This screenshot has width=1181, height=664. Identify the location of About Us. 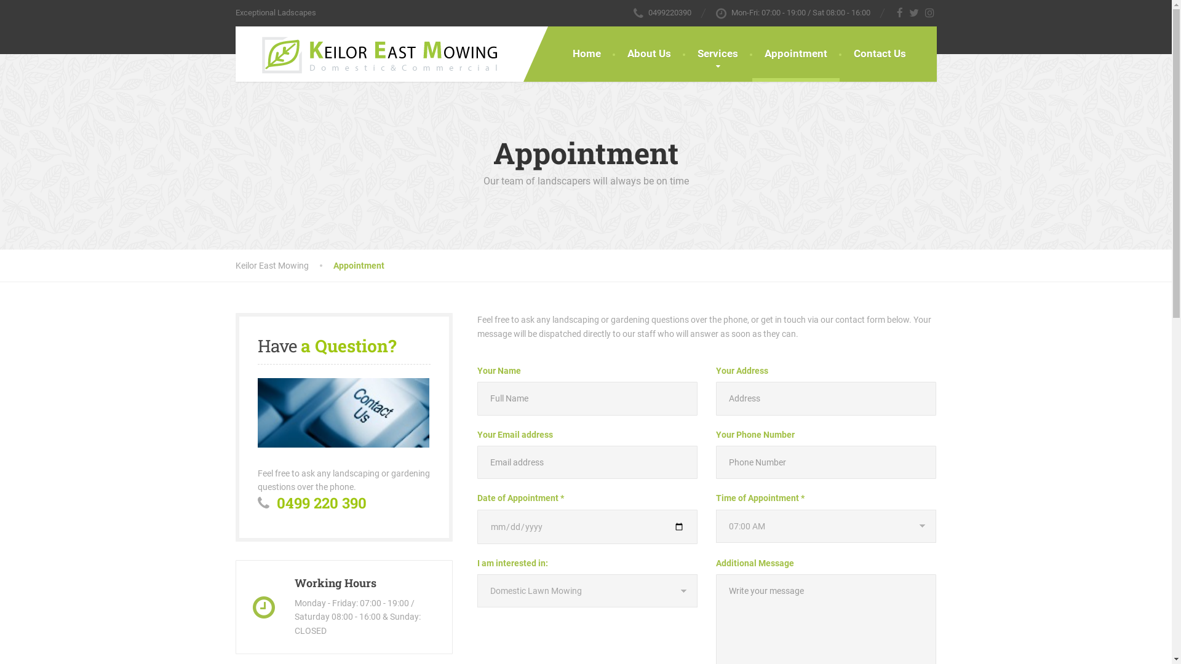
(650, 54).